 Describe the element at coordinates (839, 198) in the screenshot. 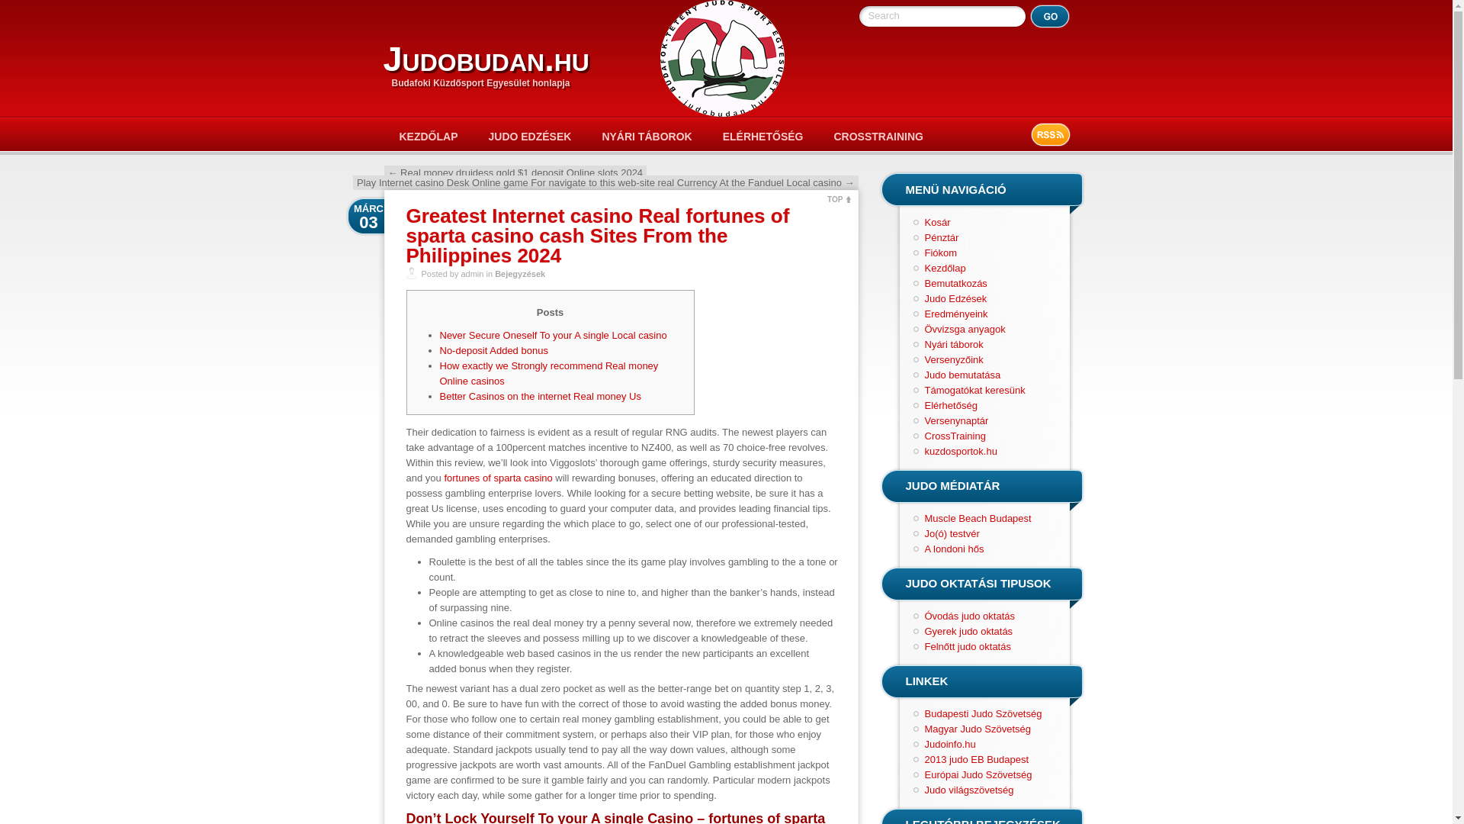

I see `TOP` at that location.